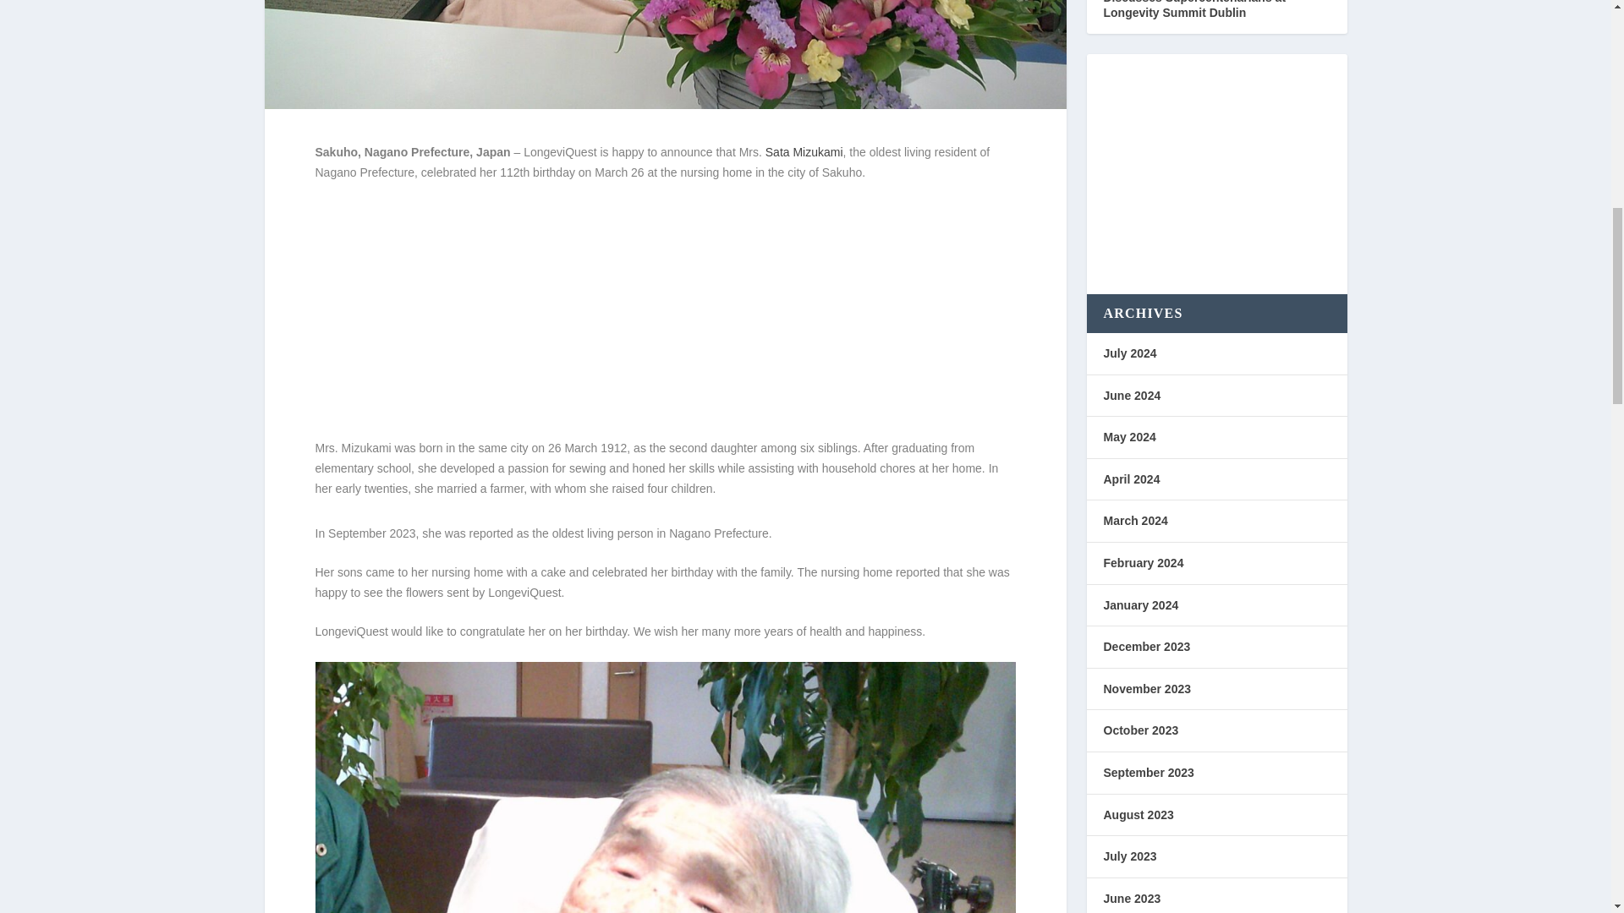  Describe the element at coordinates (1216, 168) in the screenshot. I see `Advertisement` at that location.